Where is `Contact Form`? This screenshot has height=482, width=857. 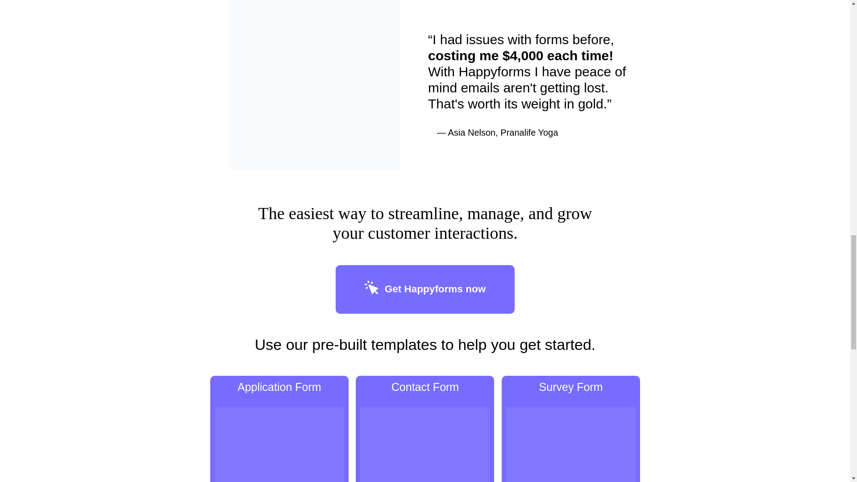
Contact Form is located at coordinates (425, 429).